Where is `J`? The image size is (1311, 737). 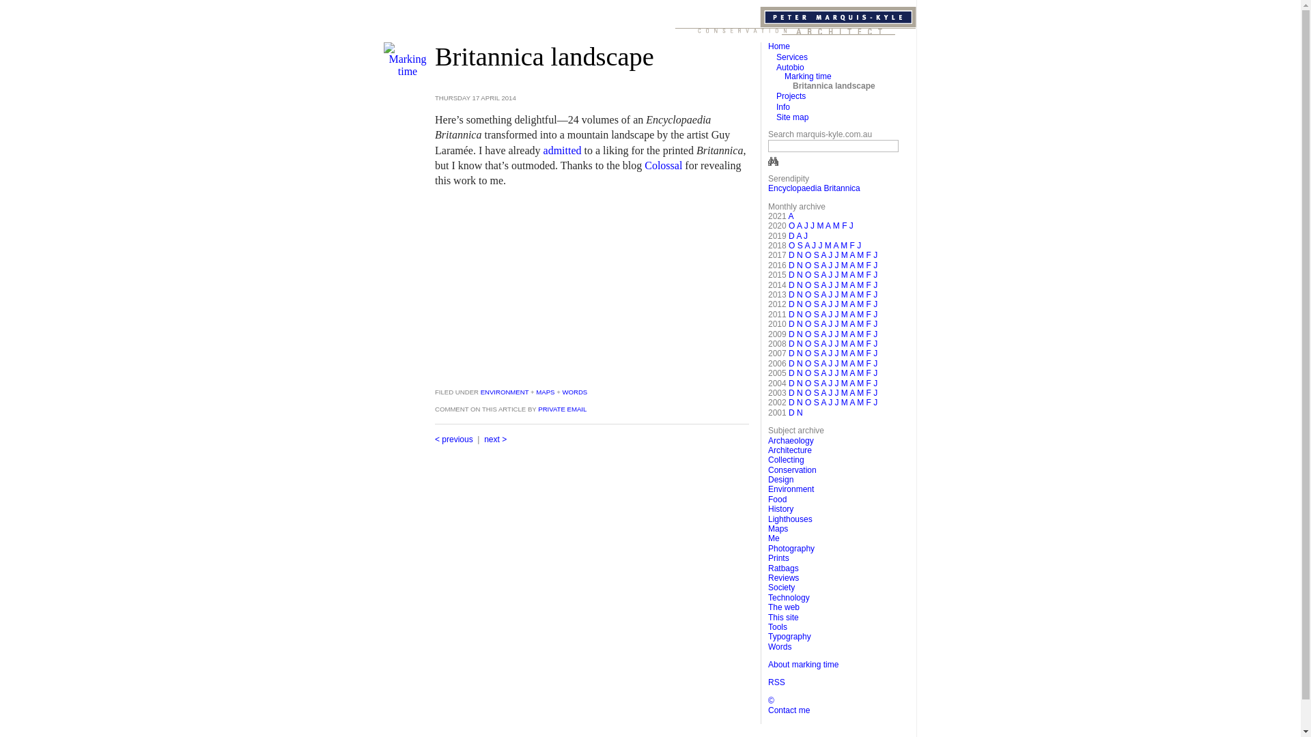 J is located at coordinates (806, 236).